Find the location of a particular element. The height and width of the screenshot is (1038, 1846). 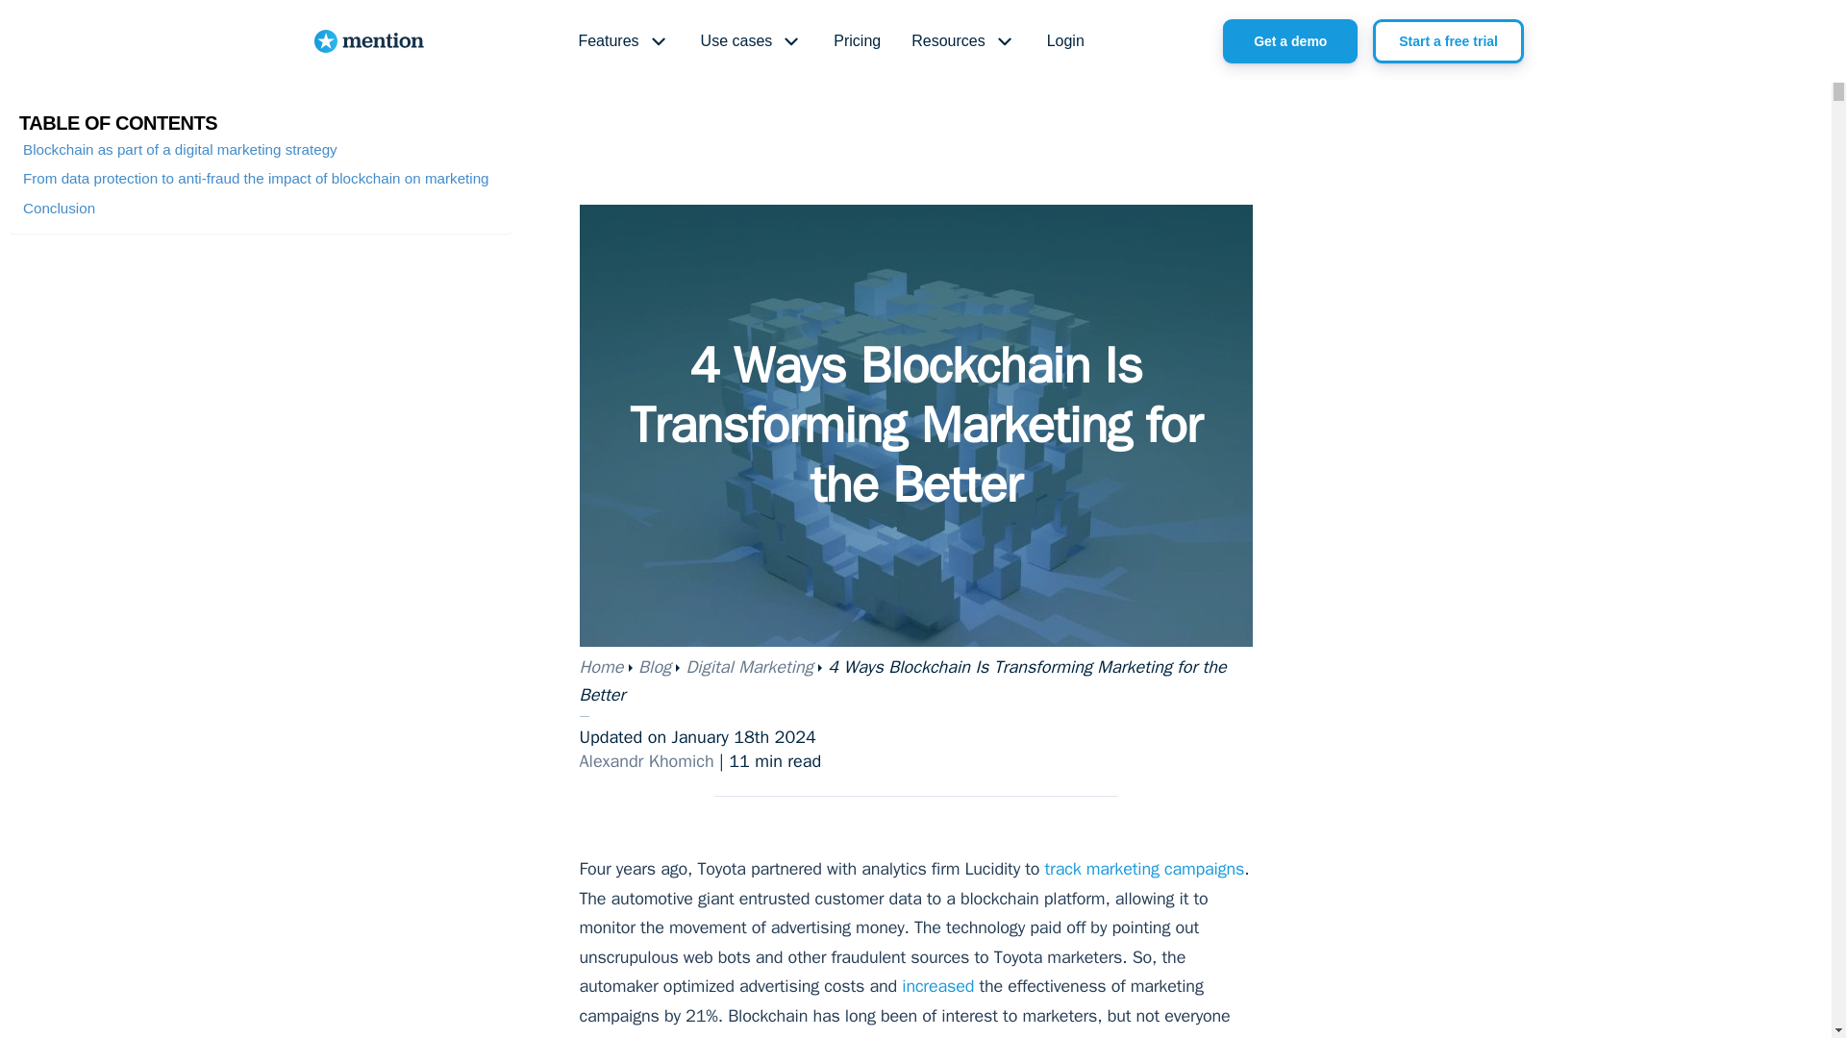

Pricing is located at coordinates (856, 42).